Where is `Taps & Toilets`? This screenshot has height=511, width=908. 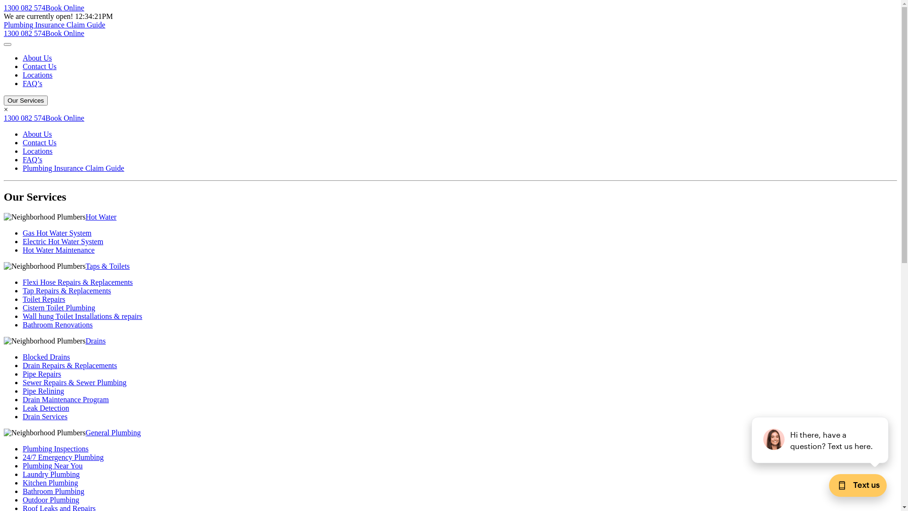
Taps & Toilets is located at coordinates (108, 266).